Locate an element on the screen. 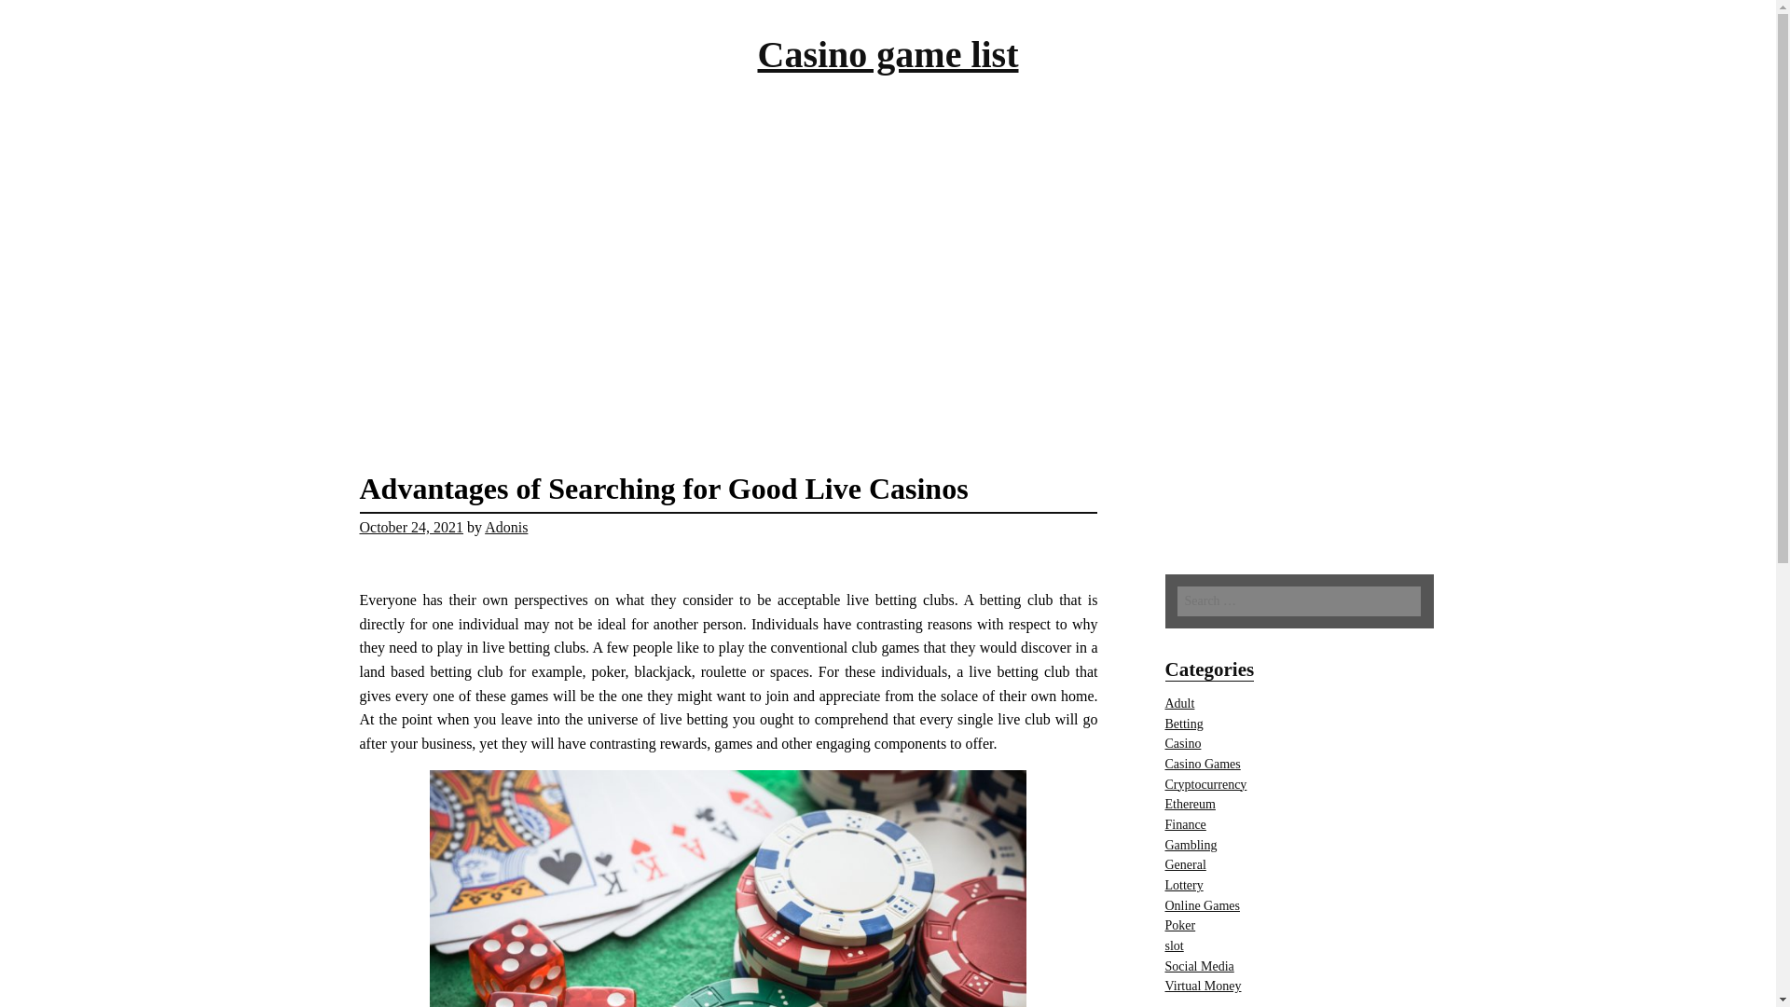  Lottery is located at coordinates (1184, 884).